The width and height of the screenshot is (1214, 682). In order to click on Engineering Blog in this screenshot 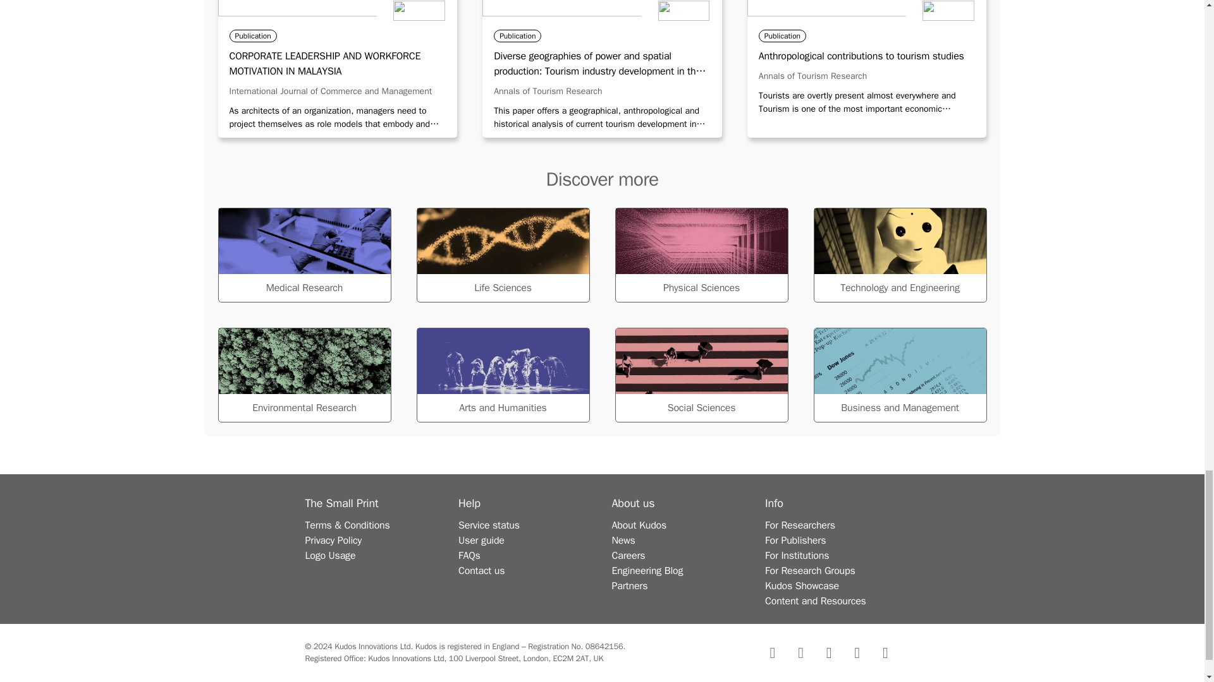, I will do `click(647, 571)`.